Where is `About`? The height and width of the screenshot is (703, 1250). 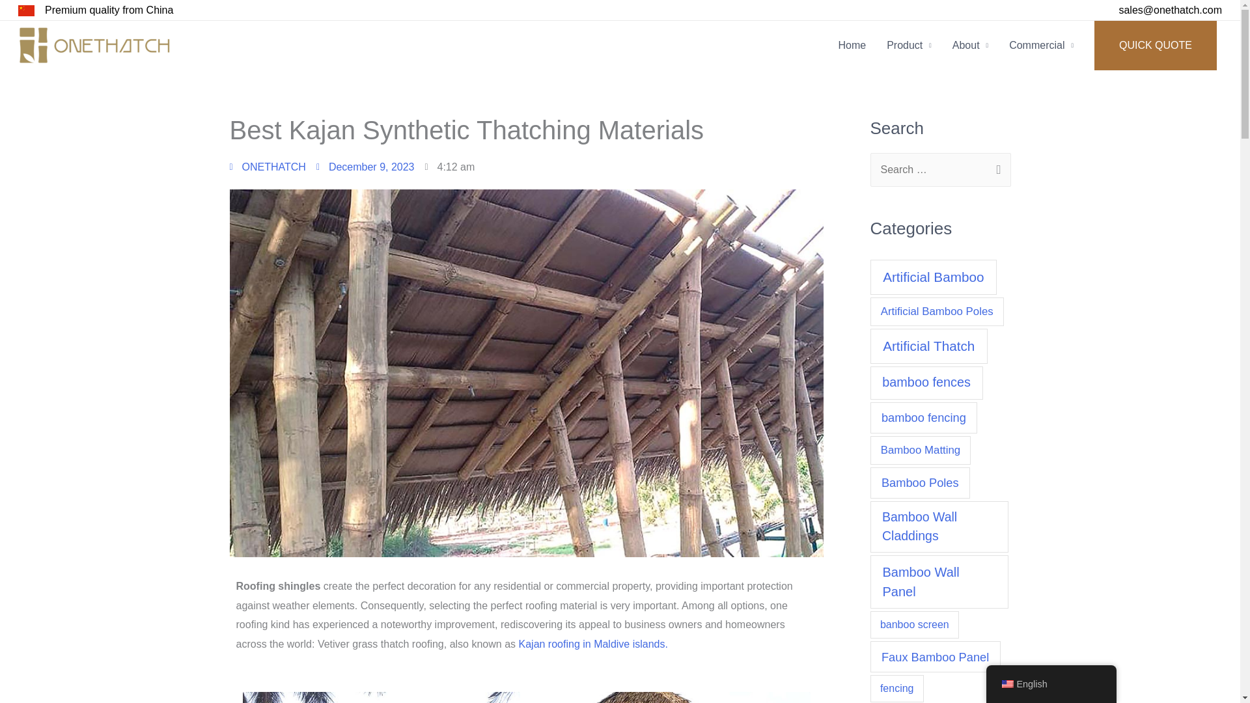 About is located at coordinates (970, 45).